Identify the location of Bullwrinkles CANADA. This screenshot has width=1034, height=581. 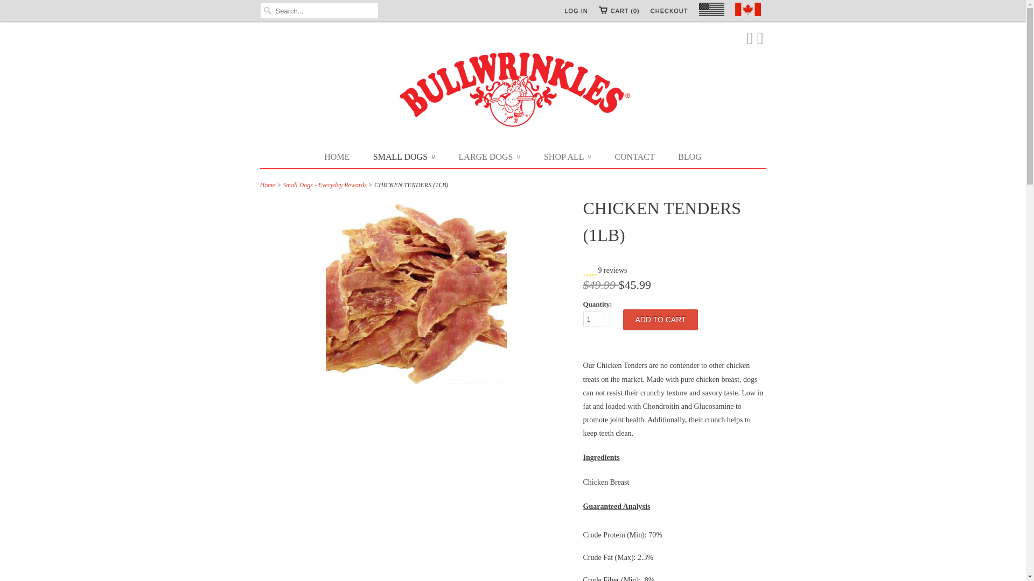
(513, 90).